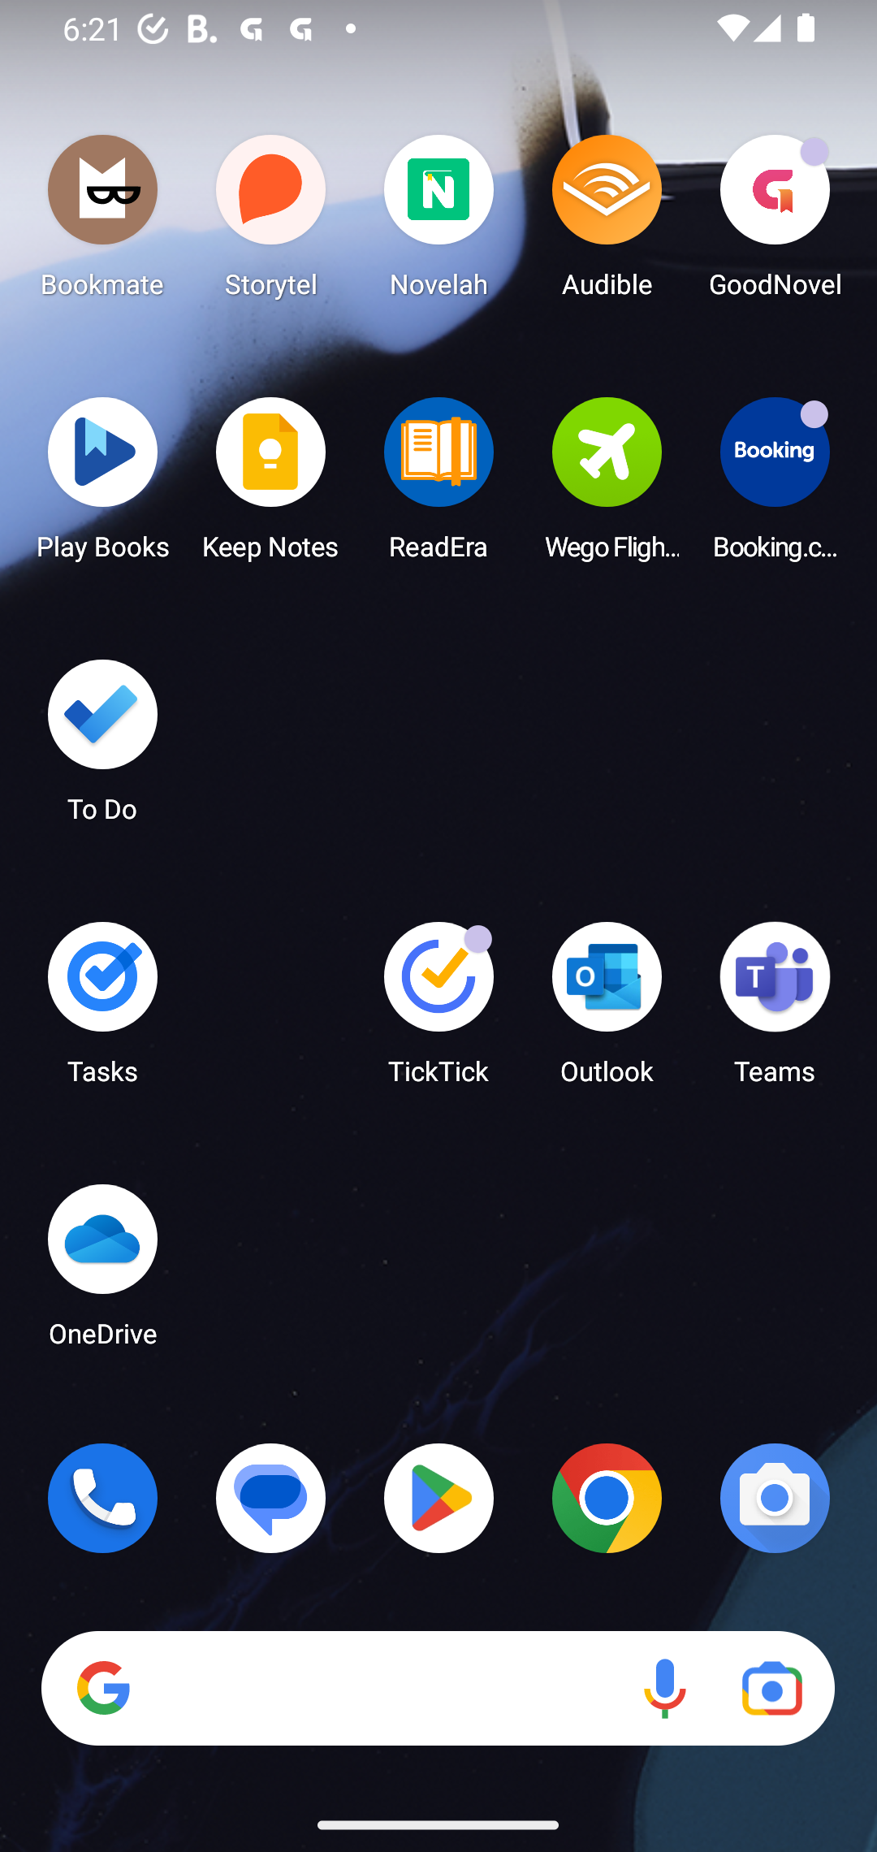 This screenshot has height=1852, width=877. I want to click on Chrome, so click(607, 1498).